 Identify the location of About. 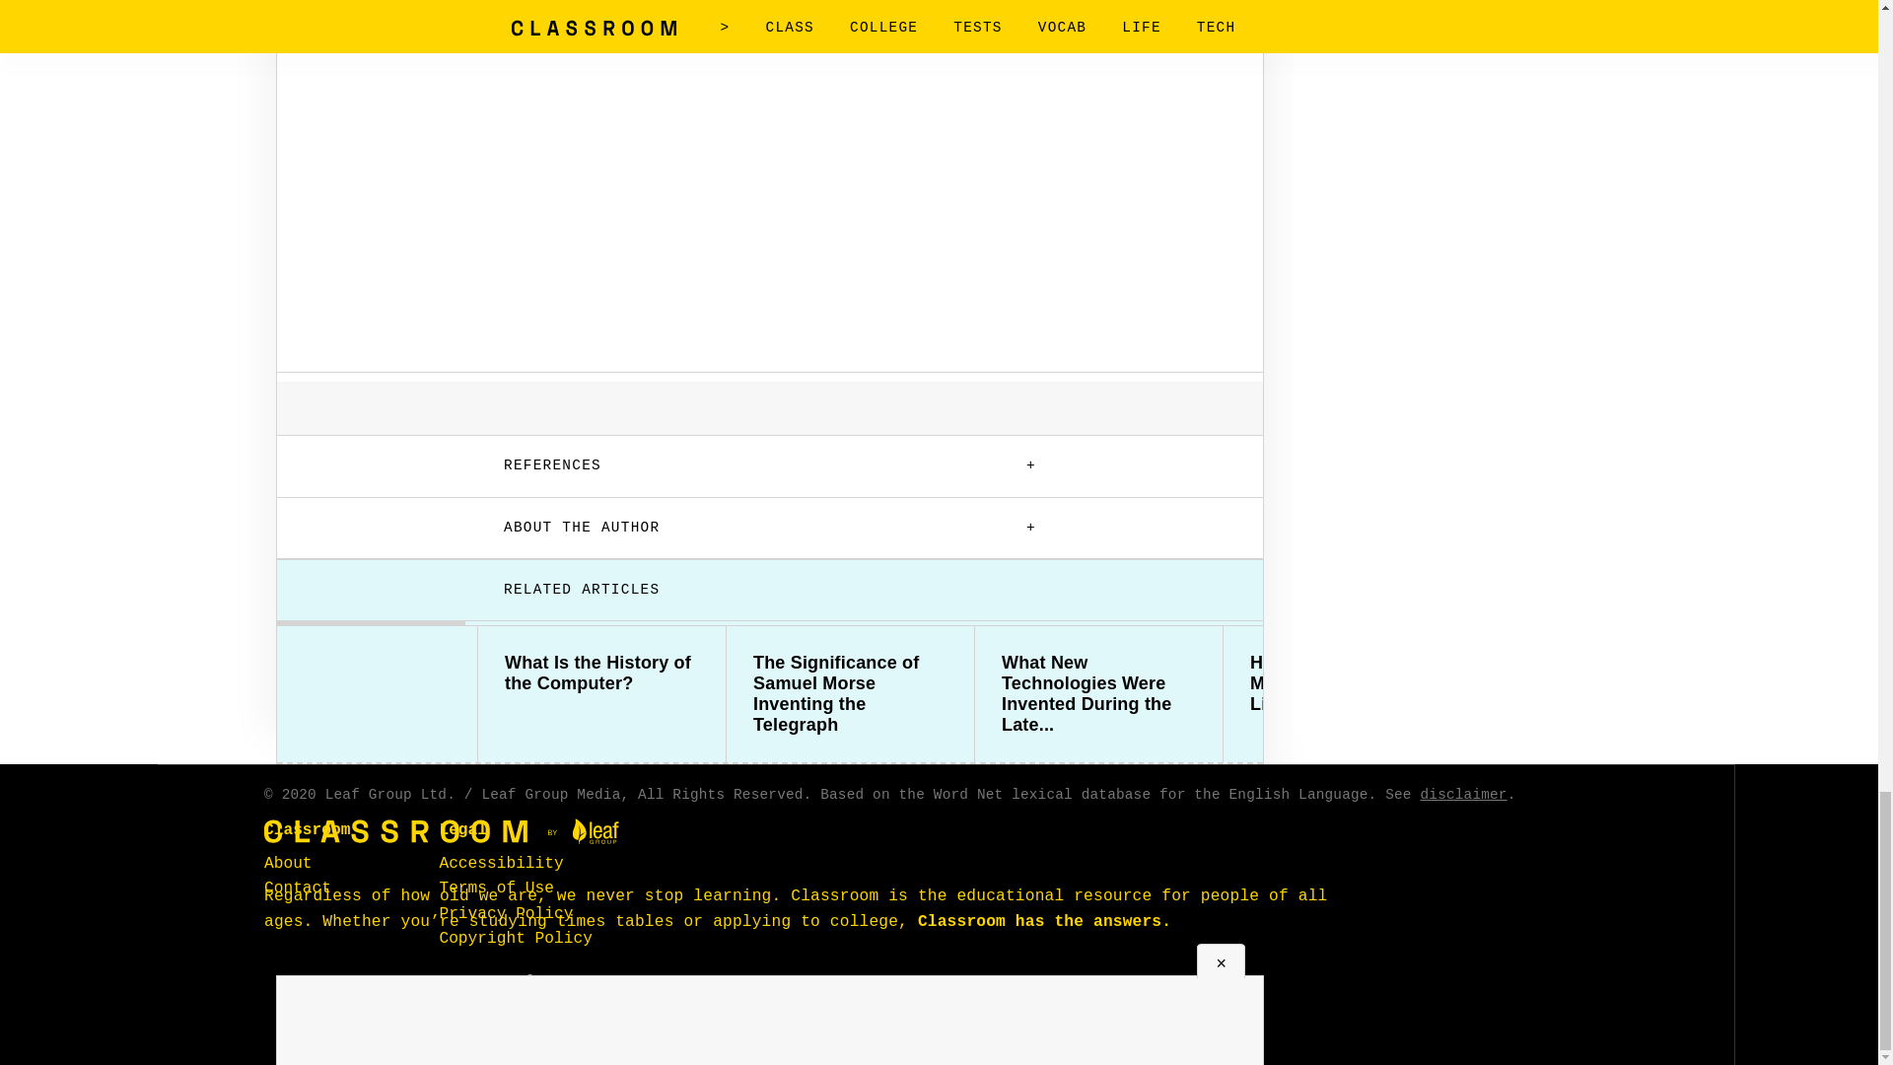
(288, 864).